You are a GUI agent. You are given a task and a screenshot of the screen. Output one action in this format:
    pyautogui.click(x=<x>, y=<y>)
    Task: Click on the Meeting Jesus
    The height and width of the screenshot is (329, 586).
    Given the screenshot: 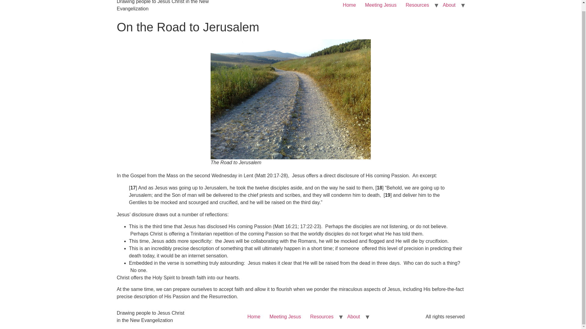 What is the action you would take?
    pyautogui.click(x=285, y=317)
    